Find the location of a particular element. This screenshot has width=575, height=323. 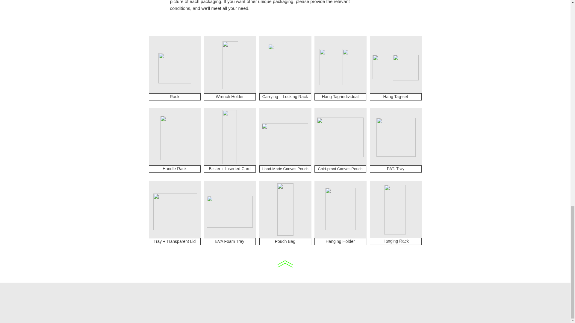

Hand-Made Canvas Pouch is located at coordinates (285, 138).